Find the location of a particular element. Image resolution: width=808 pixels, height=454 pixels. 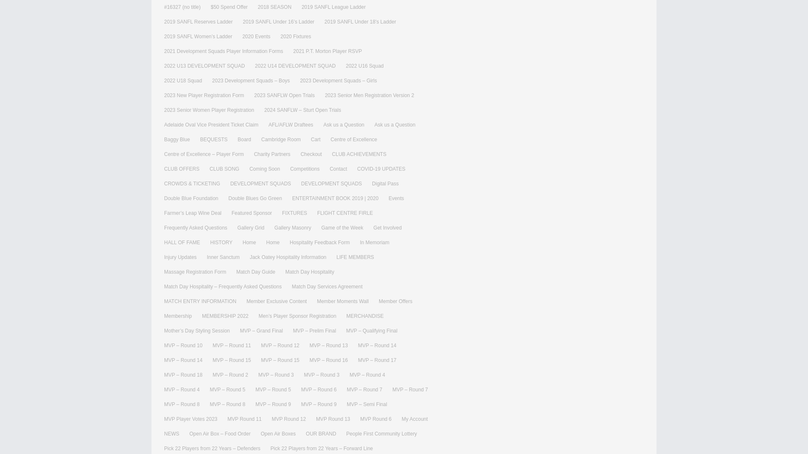

2021 Development Squads Player Information Forms is located at coordinates (223, 51).